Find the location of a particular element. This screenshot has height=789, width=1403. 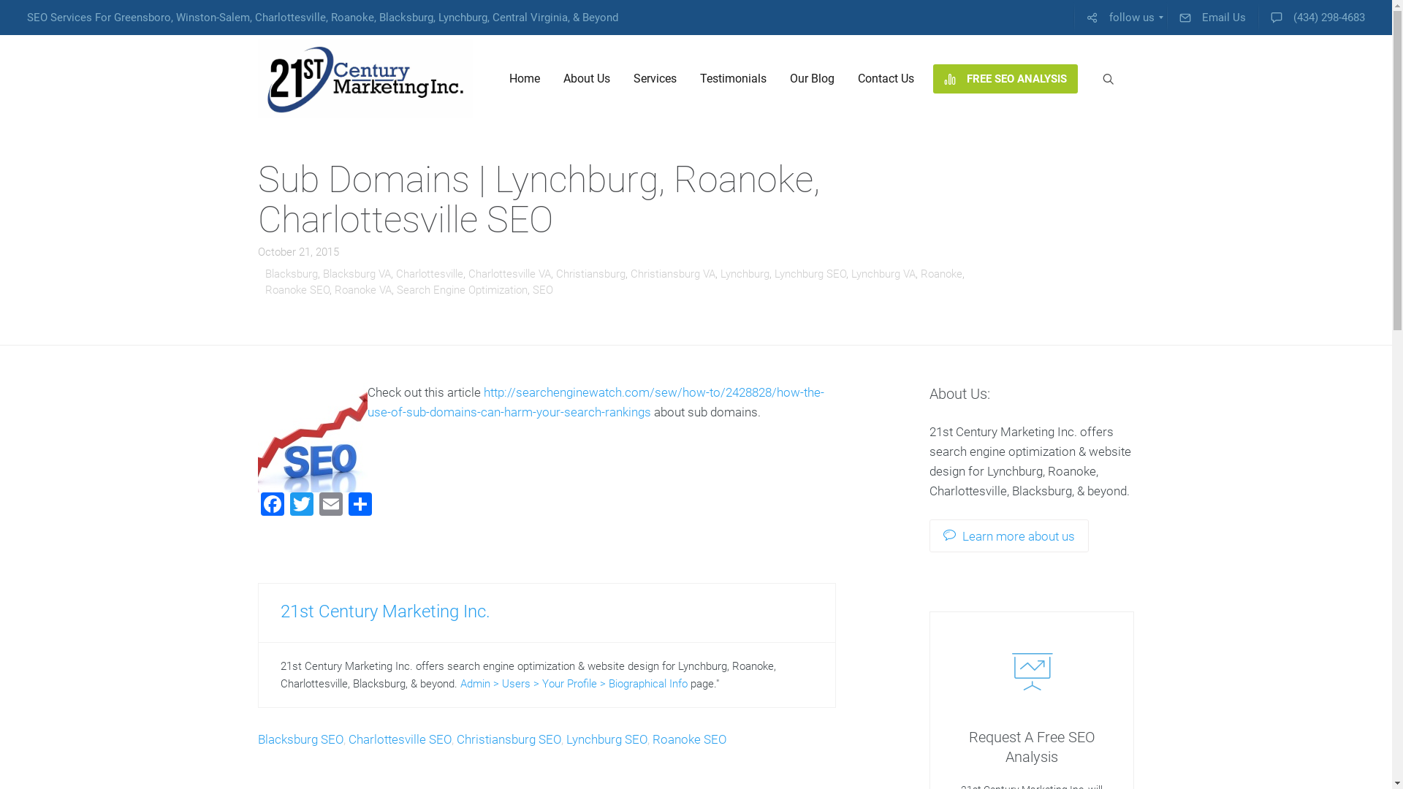

Home is located at coordinates (524, 79).